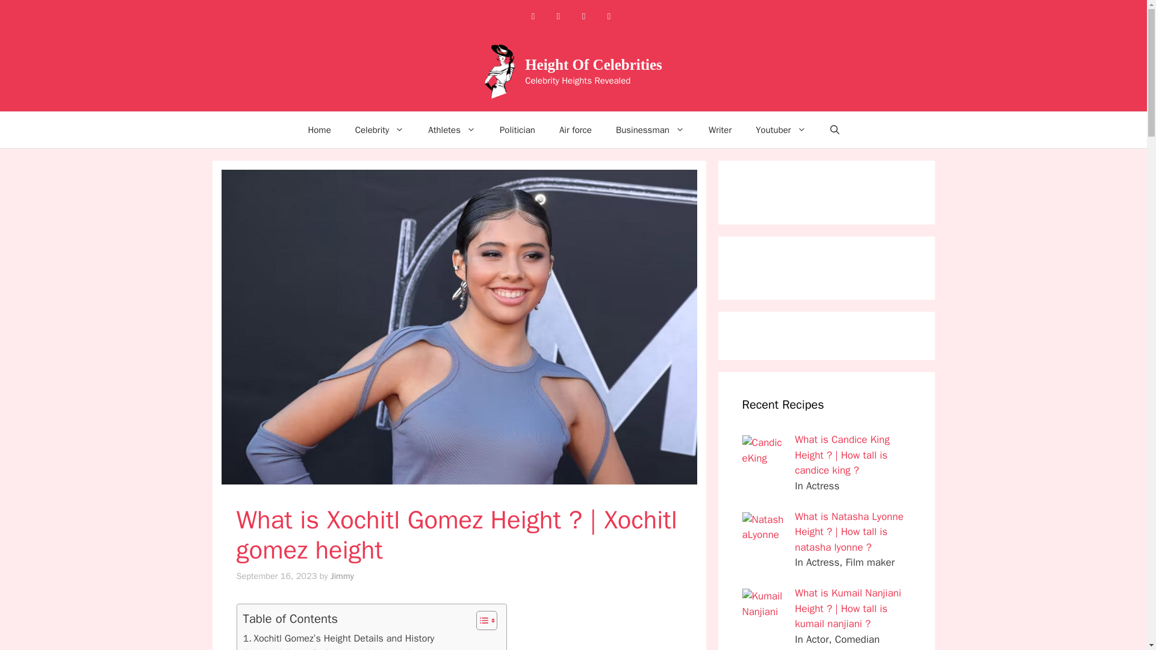  What do you see at coordinates (379, 130) in the screenshot?
I see `Celebrity` at bounding box center [379, 130].